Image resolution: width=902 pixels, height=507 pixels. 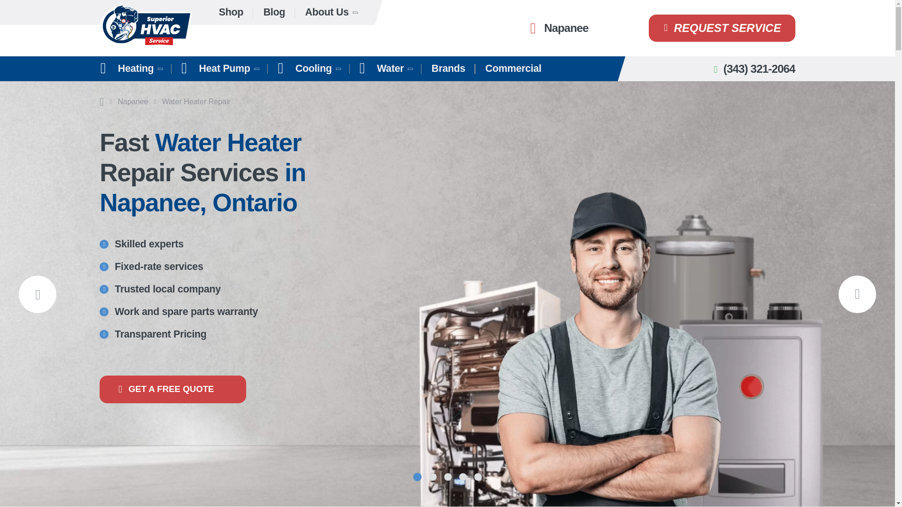 What do you see at coordinates (274, 12) in the screenshot?
I see `Blog` at bounding box center [274, 12].